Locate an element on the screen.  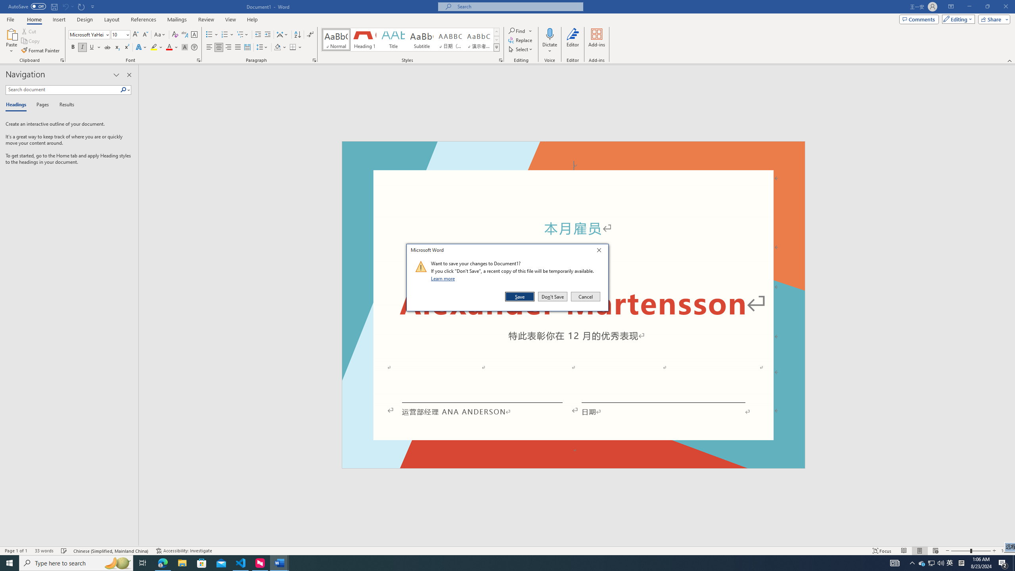
Zoom is located at coordinates (971, 551).